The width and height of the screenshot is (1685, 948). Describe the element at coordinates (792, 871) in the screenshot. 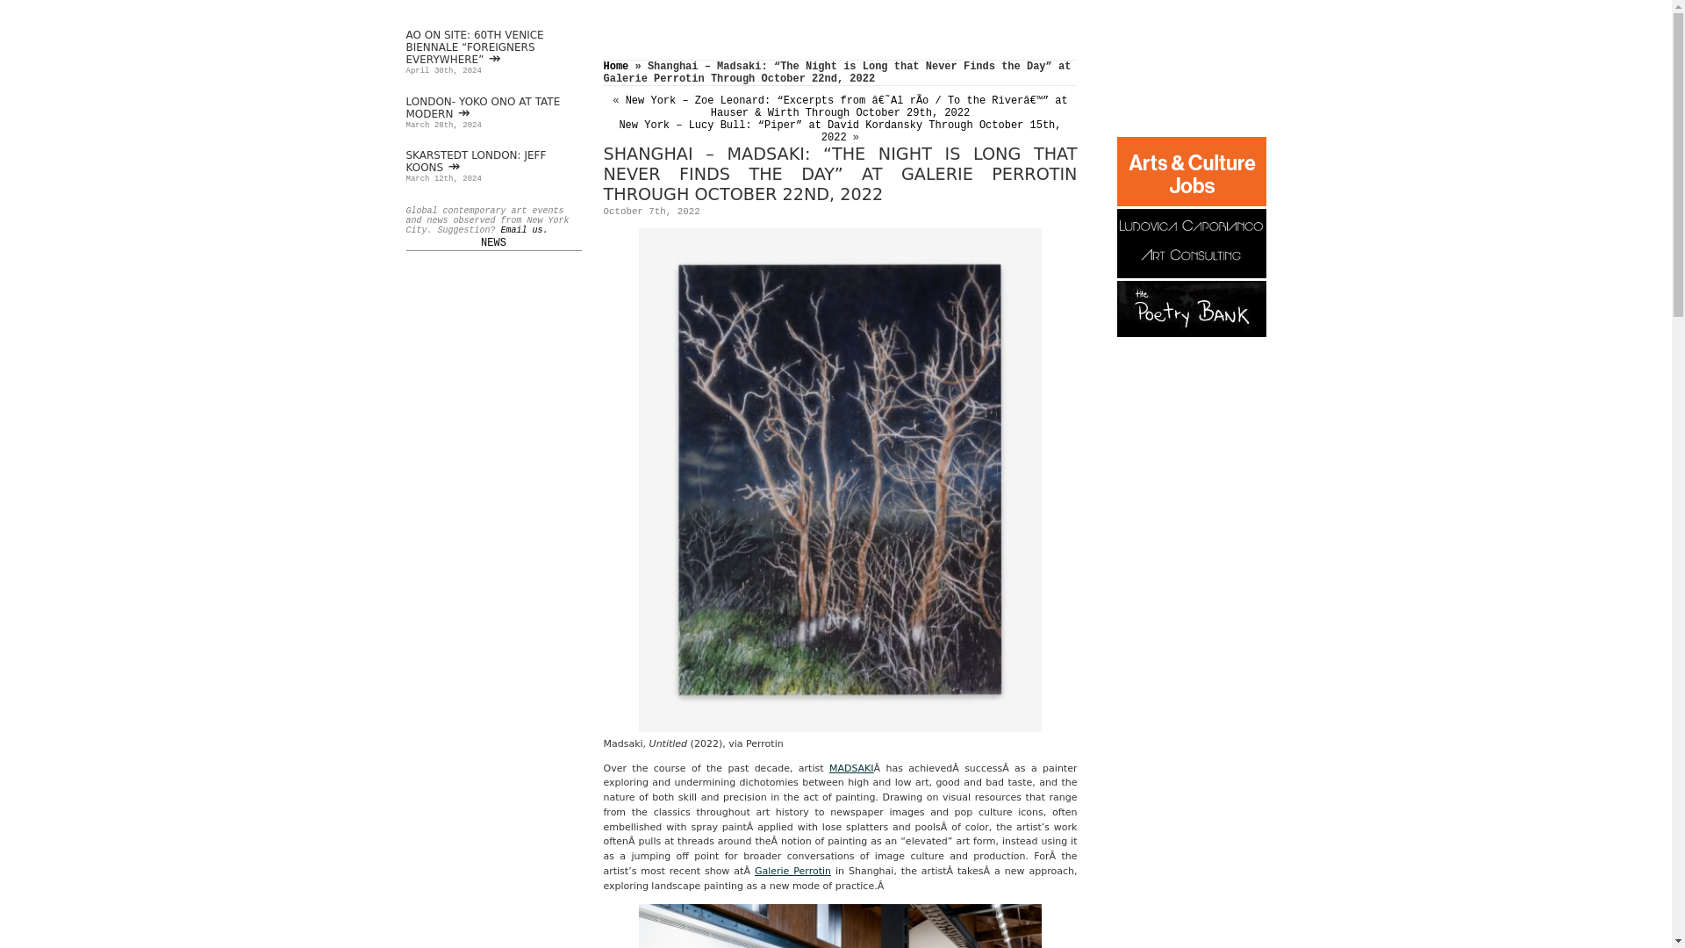

I see `Galerie Perrotin` at that location.